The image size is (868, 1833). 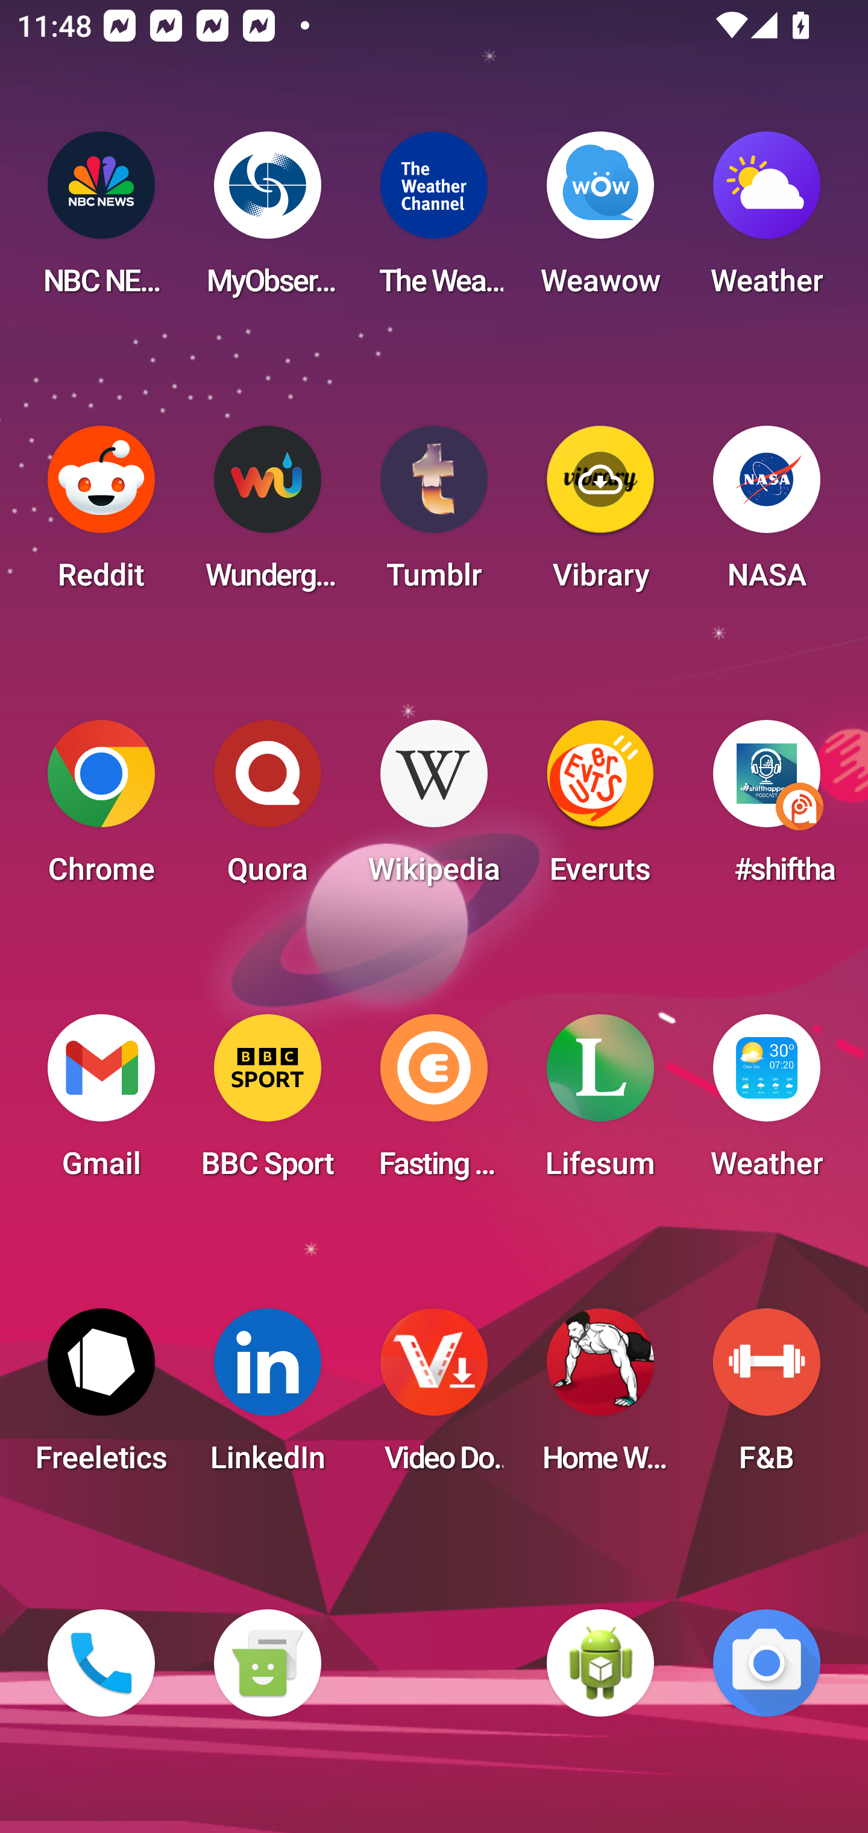 I want to click on MyObservatory, so click(x=267, y=221).